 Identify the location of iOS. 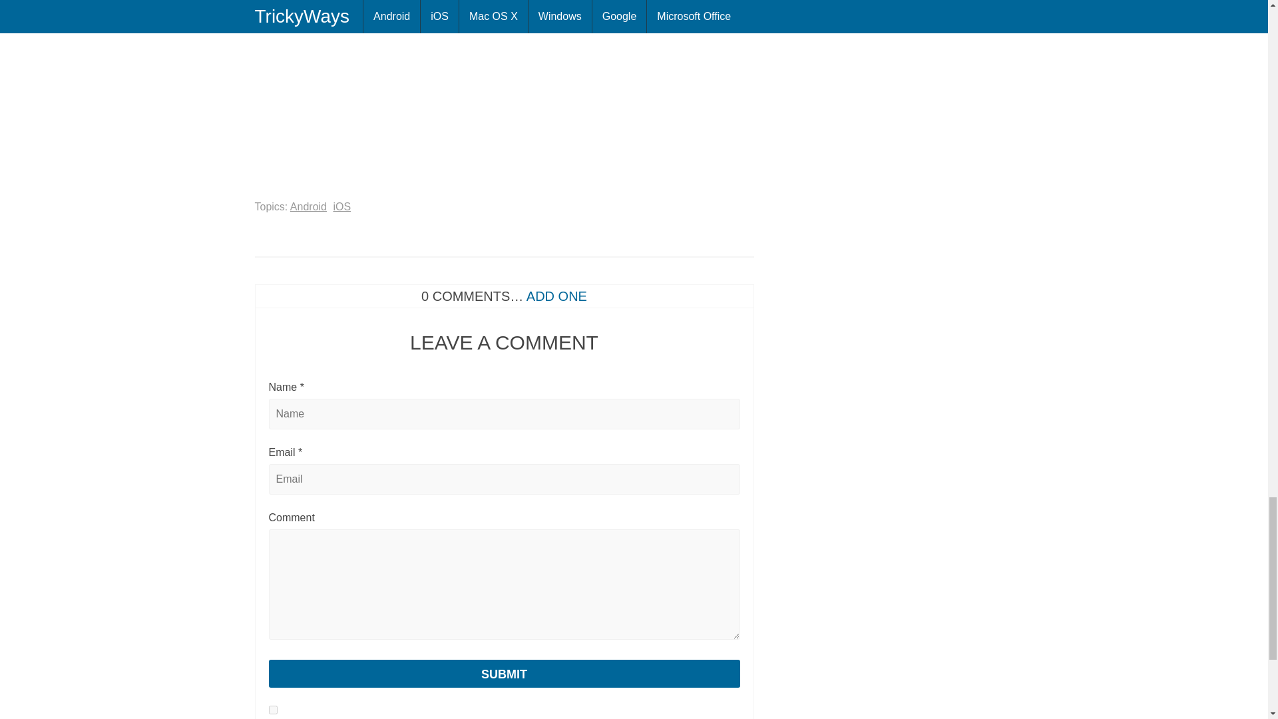
(341, 206).